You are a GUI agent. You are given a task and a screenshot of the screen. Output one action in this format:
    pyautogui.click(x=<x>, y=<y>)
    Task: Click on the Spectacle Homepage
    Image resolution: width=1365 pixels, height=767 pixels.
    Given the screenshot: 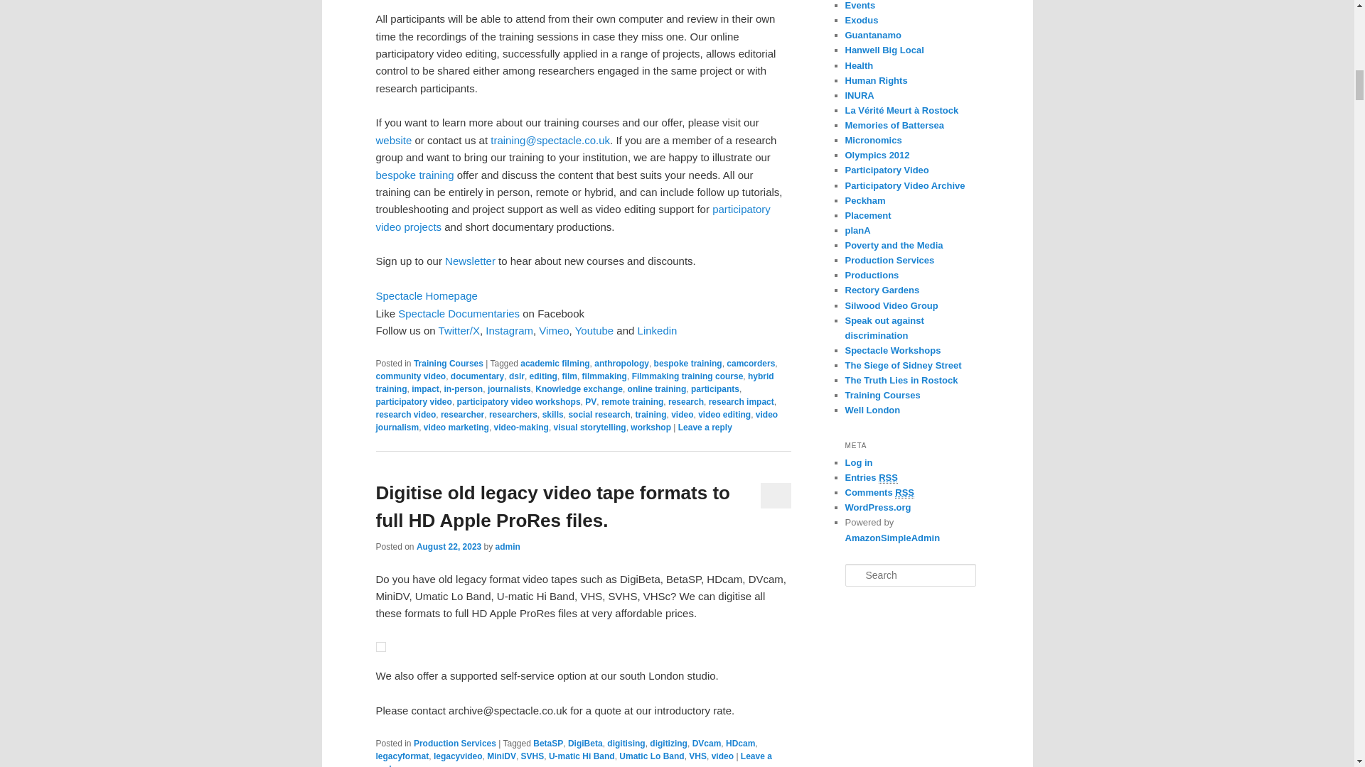 What is the action you would take?
    pyautogui.click(x=426, y=295)
    